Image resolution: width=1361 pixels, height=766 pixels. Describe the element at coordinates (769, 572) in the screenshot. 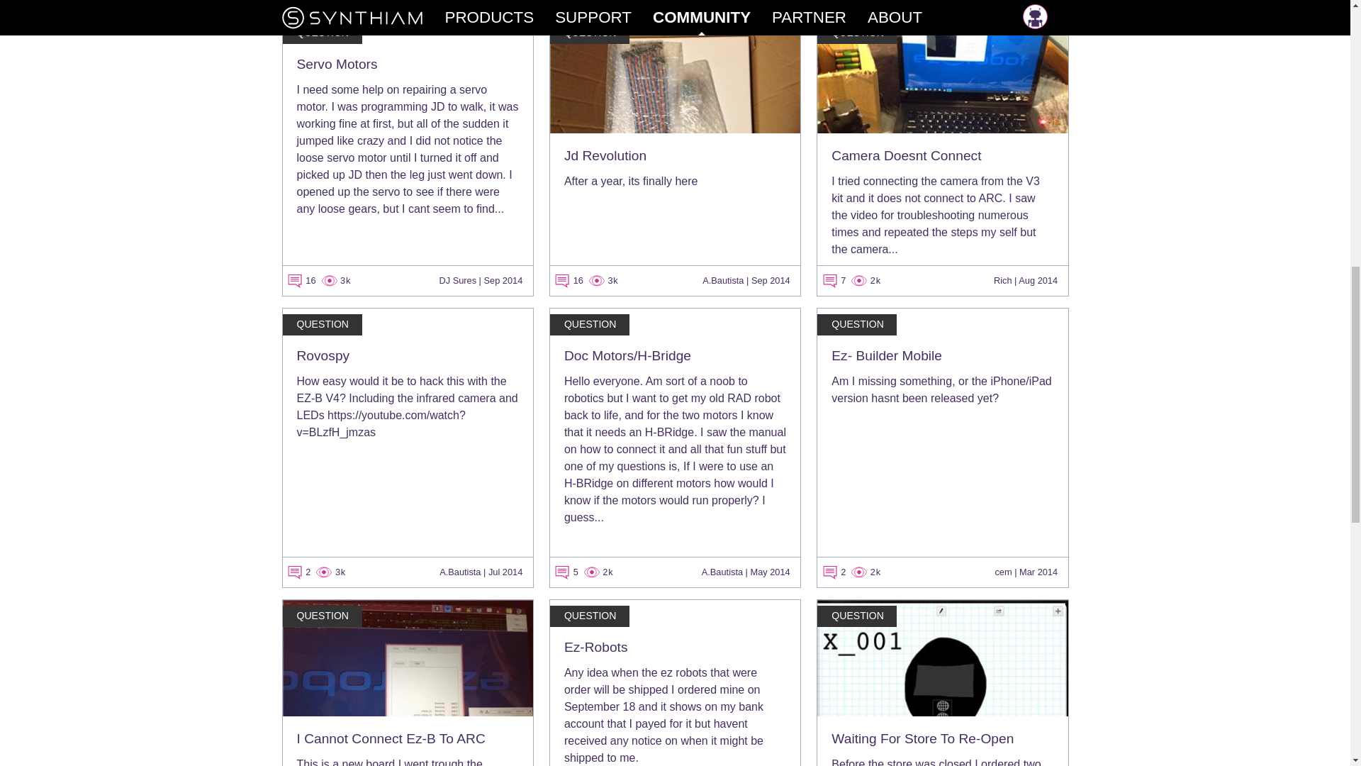

I see `2014-05-21 18:30 UTC` at that location.